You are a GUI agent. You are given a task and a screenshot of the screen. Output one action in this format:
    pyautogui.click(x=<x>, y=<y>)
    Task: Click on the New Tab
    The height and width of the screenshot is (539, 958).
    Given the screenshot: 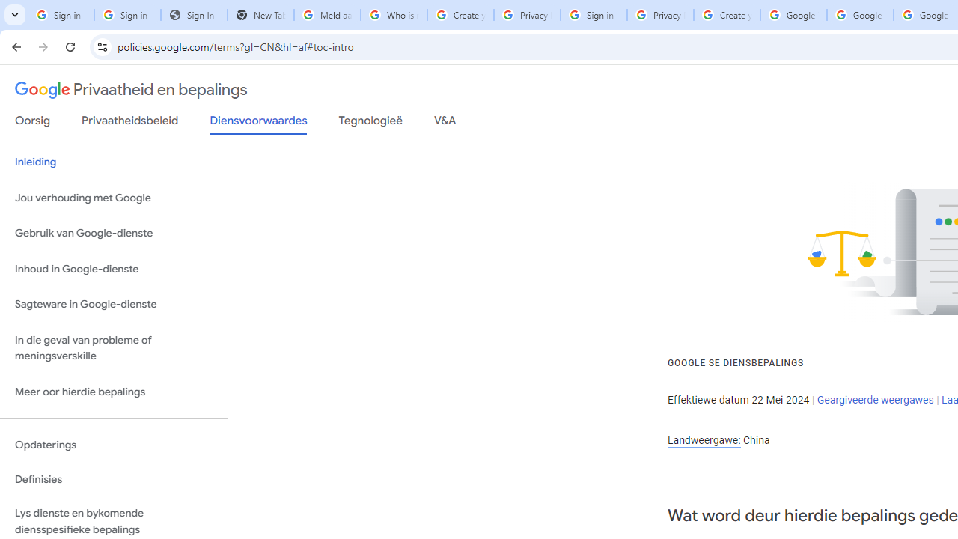 What is the action you would take?
    pyautogui.click(x=260, y=15)
    